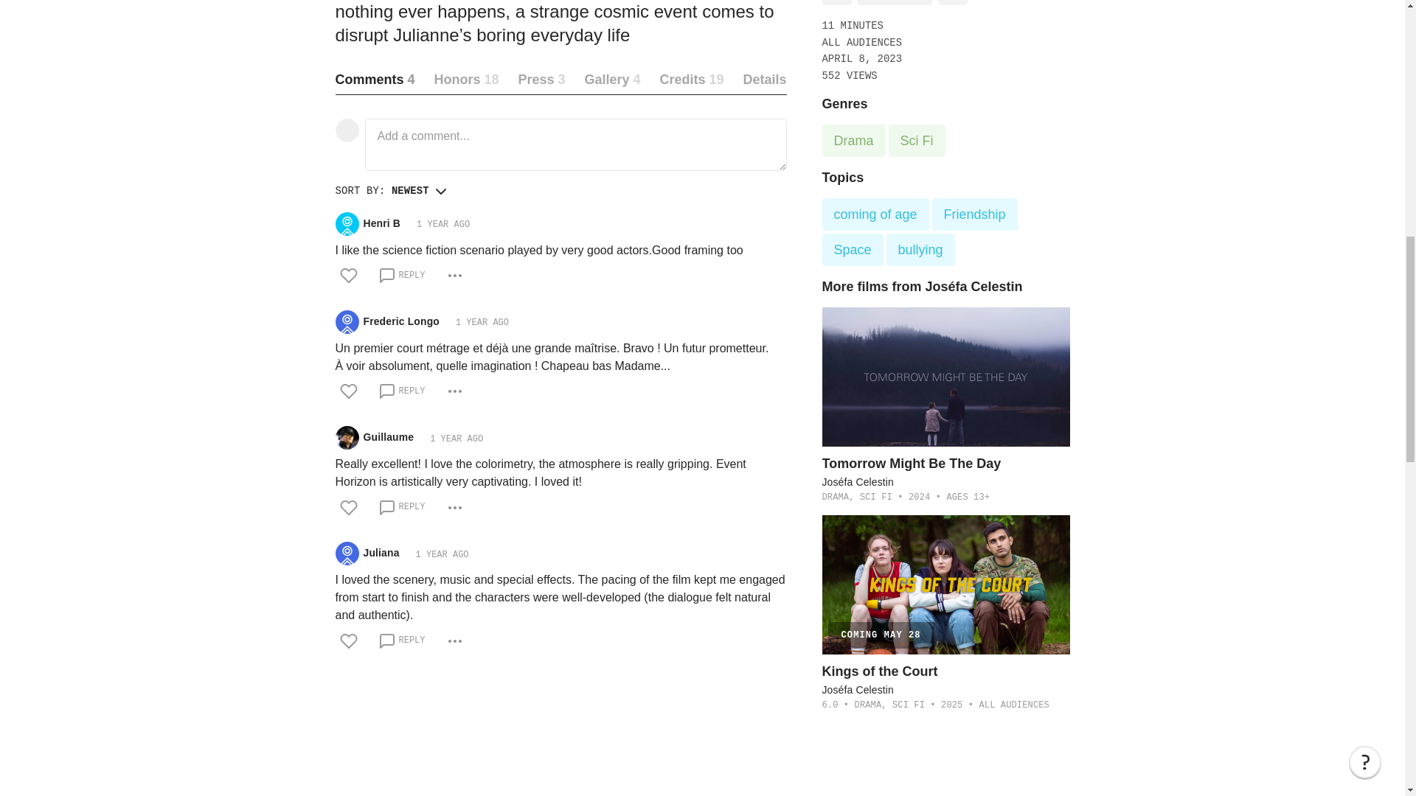 This screenshot has height=796, width=1416. What do you see at coordinates (388, 438) in the screenshot?
I see `Guillaume` at bounding box center [388, 438].